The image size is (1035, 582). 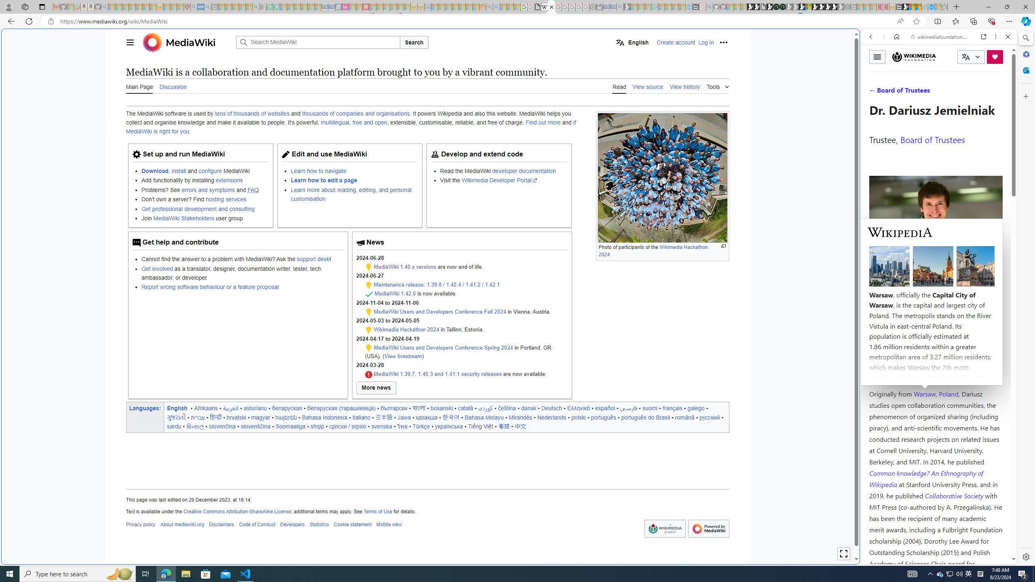 I want to click on Learn how to navigate, so click(x=319, y=171).